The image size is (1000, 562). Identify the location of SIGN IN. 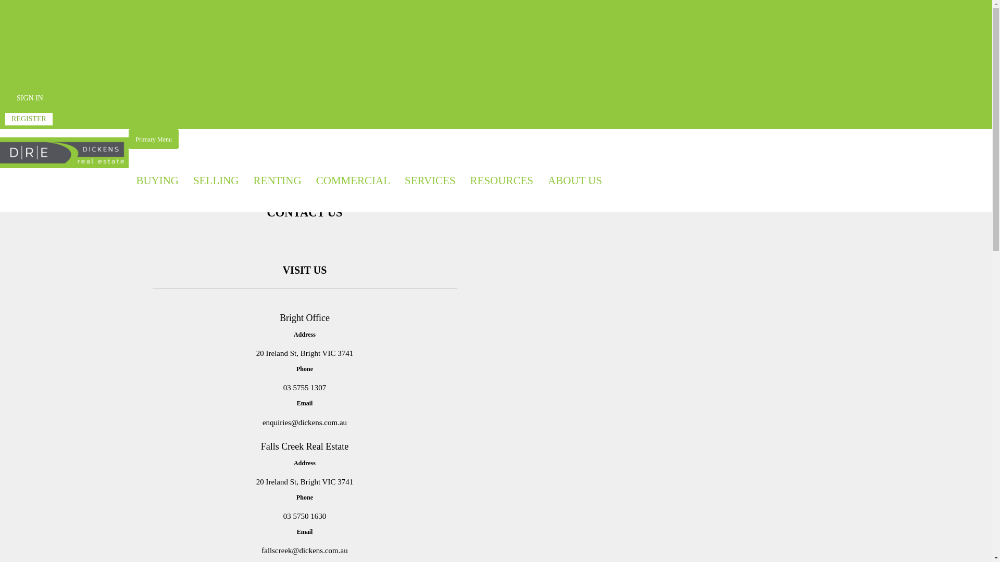
(30, 98).